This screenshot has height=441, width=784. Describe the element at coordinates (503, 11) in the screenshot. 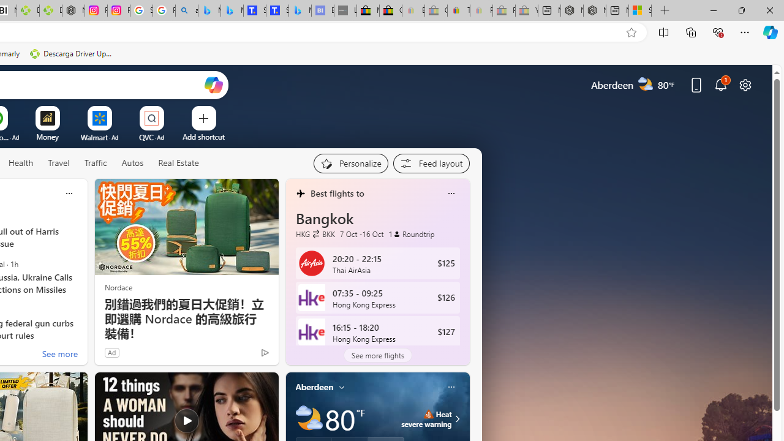

I see `Press Room - eBay Inc. - Sleeping` at that location.